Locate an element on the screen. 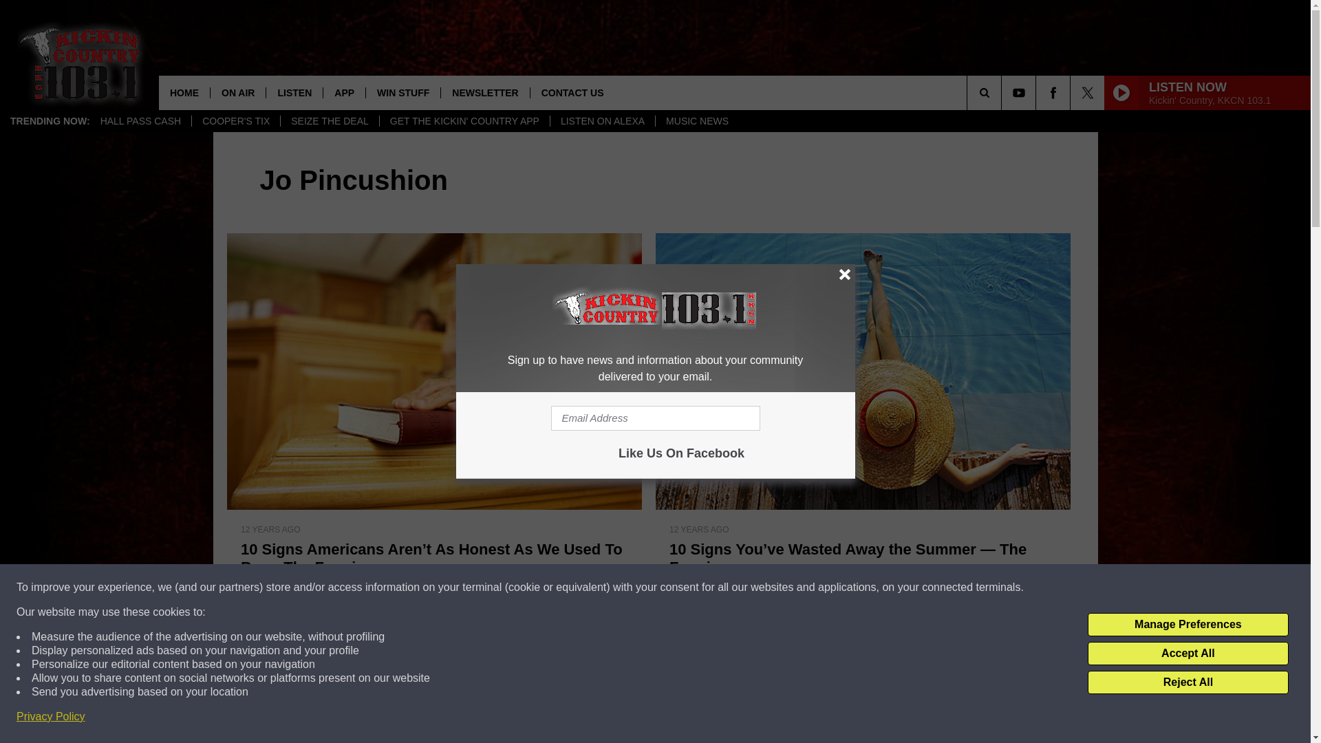 This screenshot has width=1321, height=743. HOME is located at coordinates (184, 92).